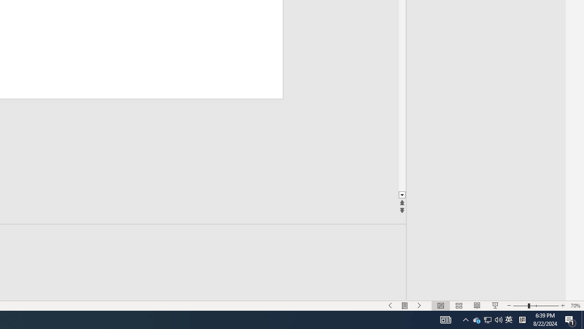 The image size is (584, 329). Describe the element at coordinates (575, 305) in the screenshot. I see `Zoom 70%` at that location.